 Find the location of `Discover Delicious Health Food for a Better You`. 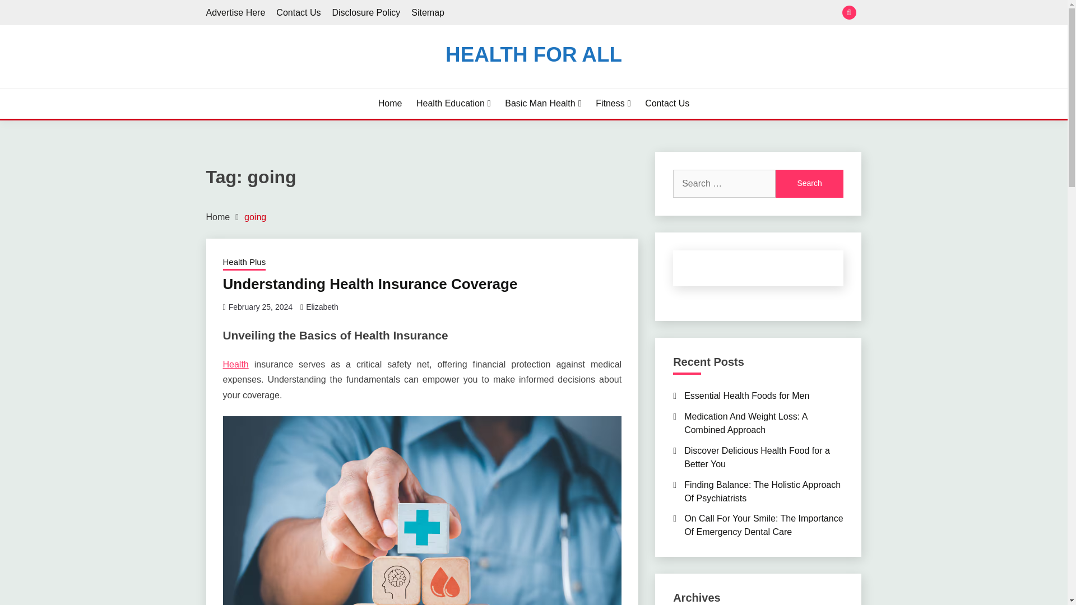

Discover Delicious Health Food for a Better You is located at coordinates (757, 457).